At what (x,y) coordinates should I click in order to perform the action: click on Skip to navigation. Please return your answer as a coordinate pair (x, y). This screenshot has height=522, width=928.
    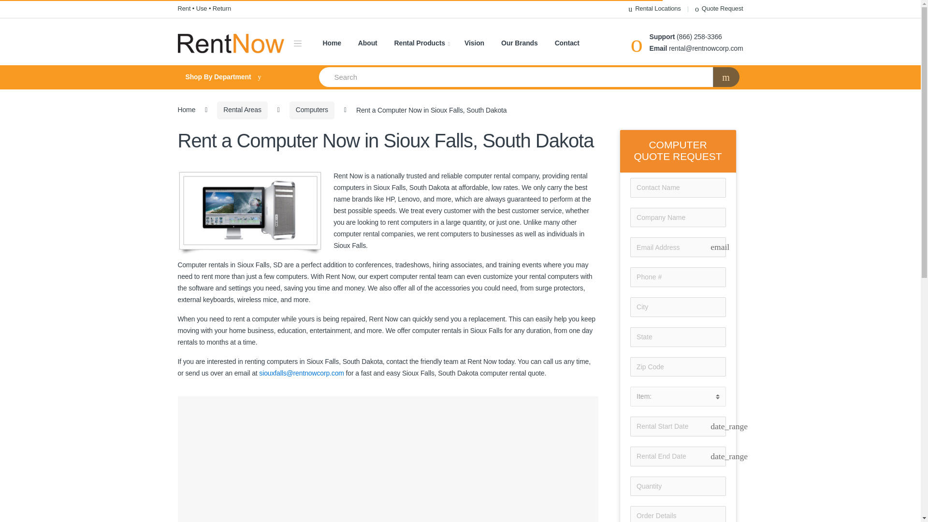
    Looking at the image, I should click on (26, 6).